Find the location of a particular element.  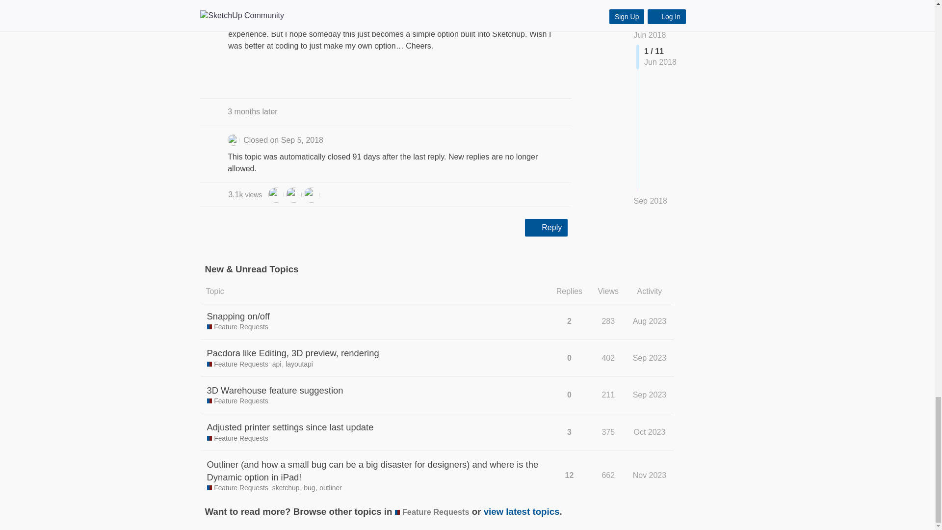

Jmartlncln is located at coordinates (245, 194).